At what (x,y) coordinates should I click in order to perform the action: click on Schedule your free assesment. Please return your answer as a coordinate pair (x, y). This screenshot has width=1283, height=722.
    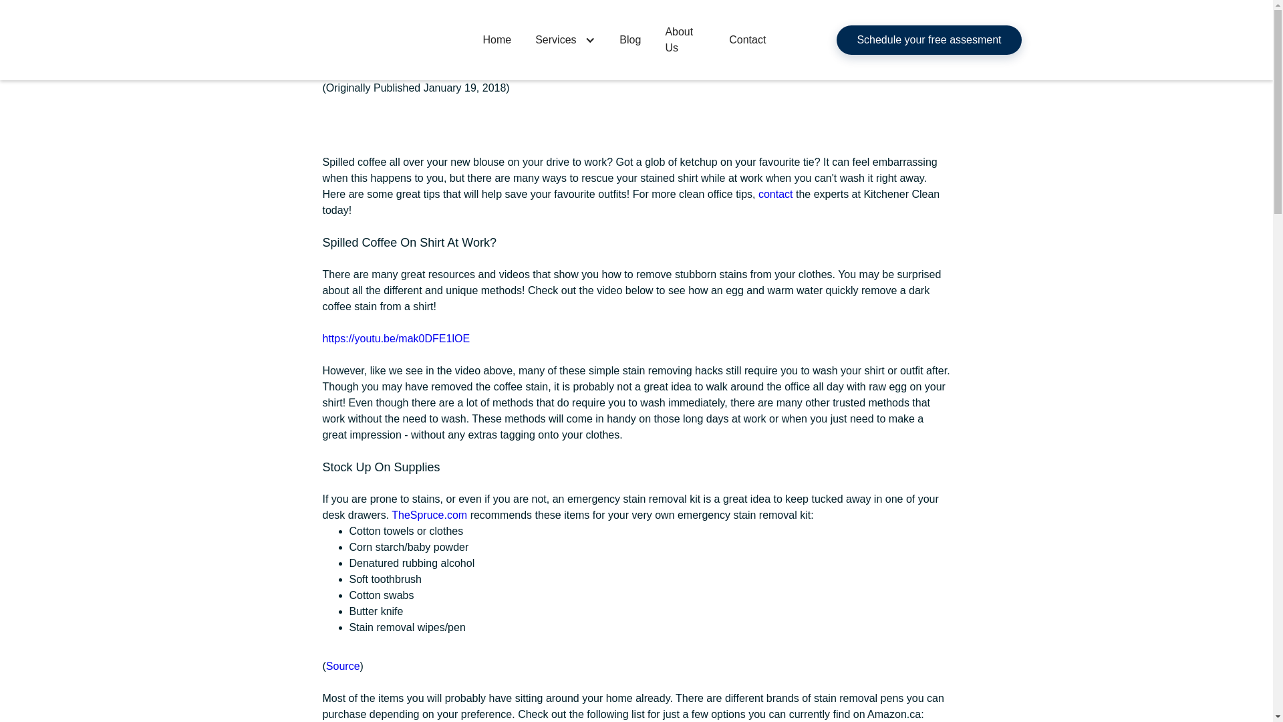
    Looking at the image, I should click on (929, 40).